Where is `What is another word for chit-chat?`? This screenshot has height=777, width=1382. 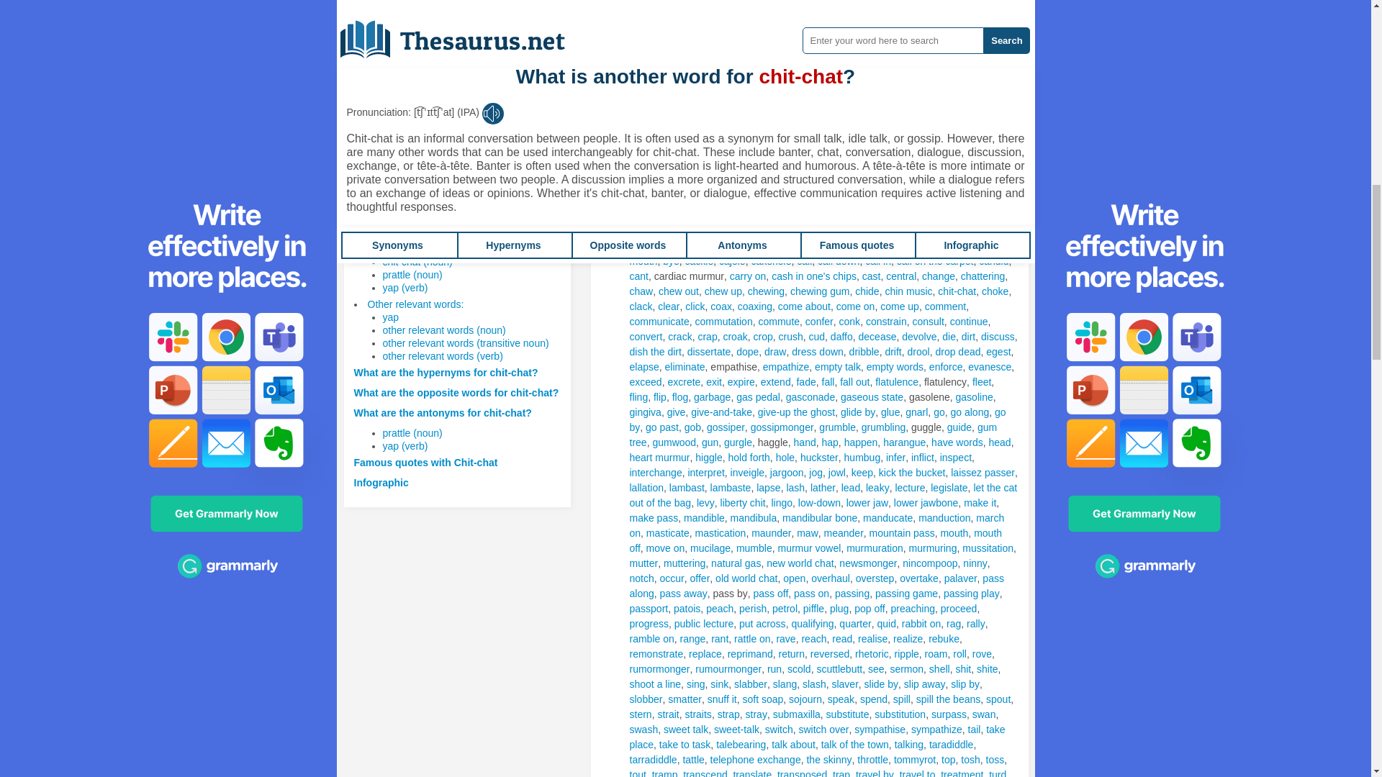
What is another word for chit-chat? is located at coordinates (438, 222).